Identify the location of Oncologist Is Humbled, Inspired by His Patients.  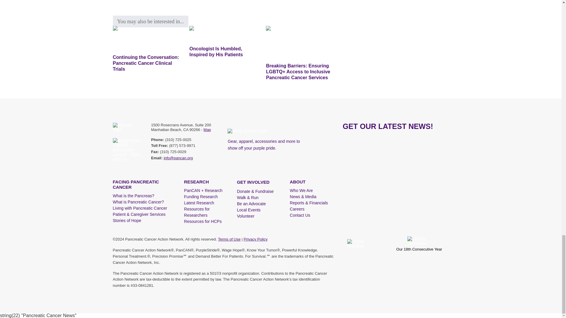
(223, 34).